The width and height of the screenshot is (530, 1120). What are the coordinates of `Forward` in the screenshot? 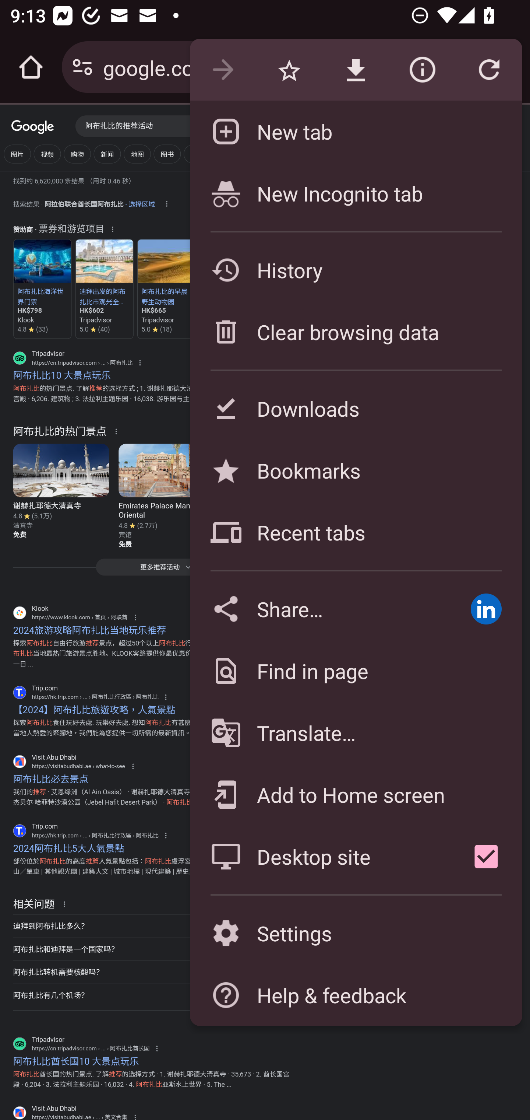 It's located at (223, 70).